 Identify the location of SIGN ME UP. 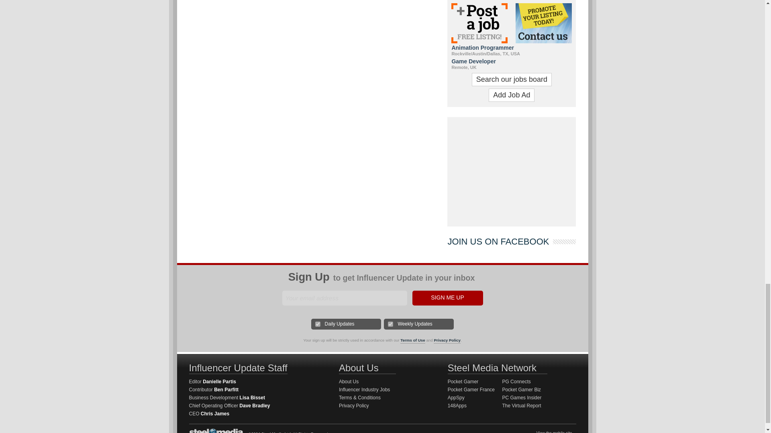
(447, 298).